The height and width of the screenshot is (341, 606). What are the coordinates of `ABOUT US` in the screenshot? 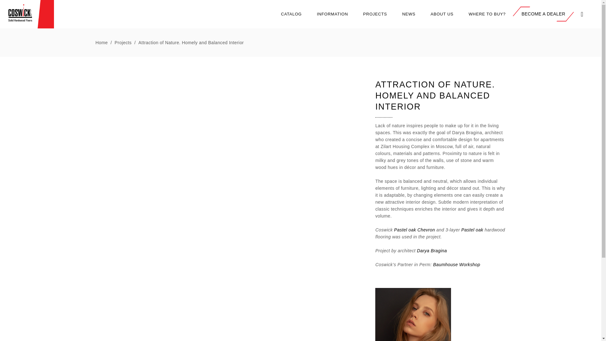 It's located at (442, 14).